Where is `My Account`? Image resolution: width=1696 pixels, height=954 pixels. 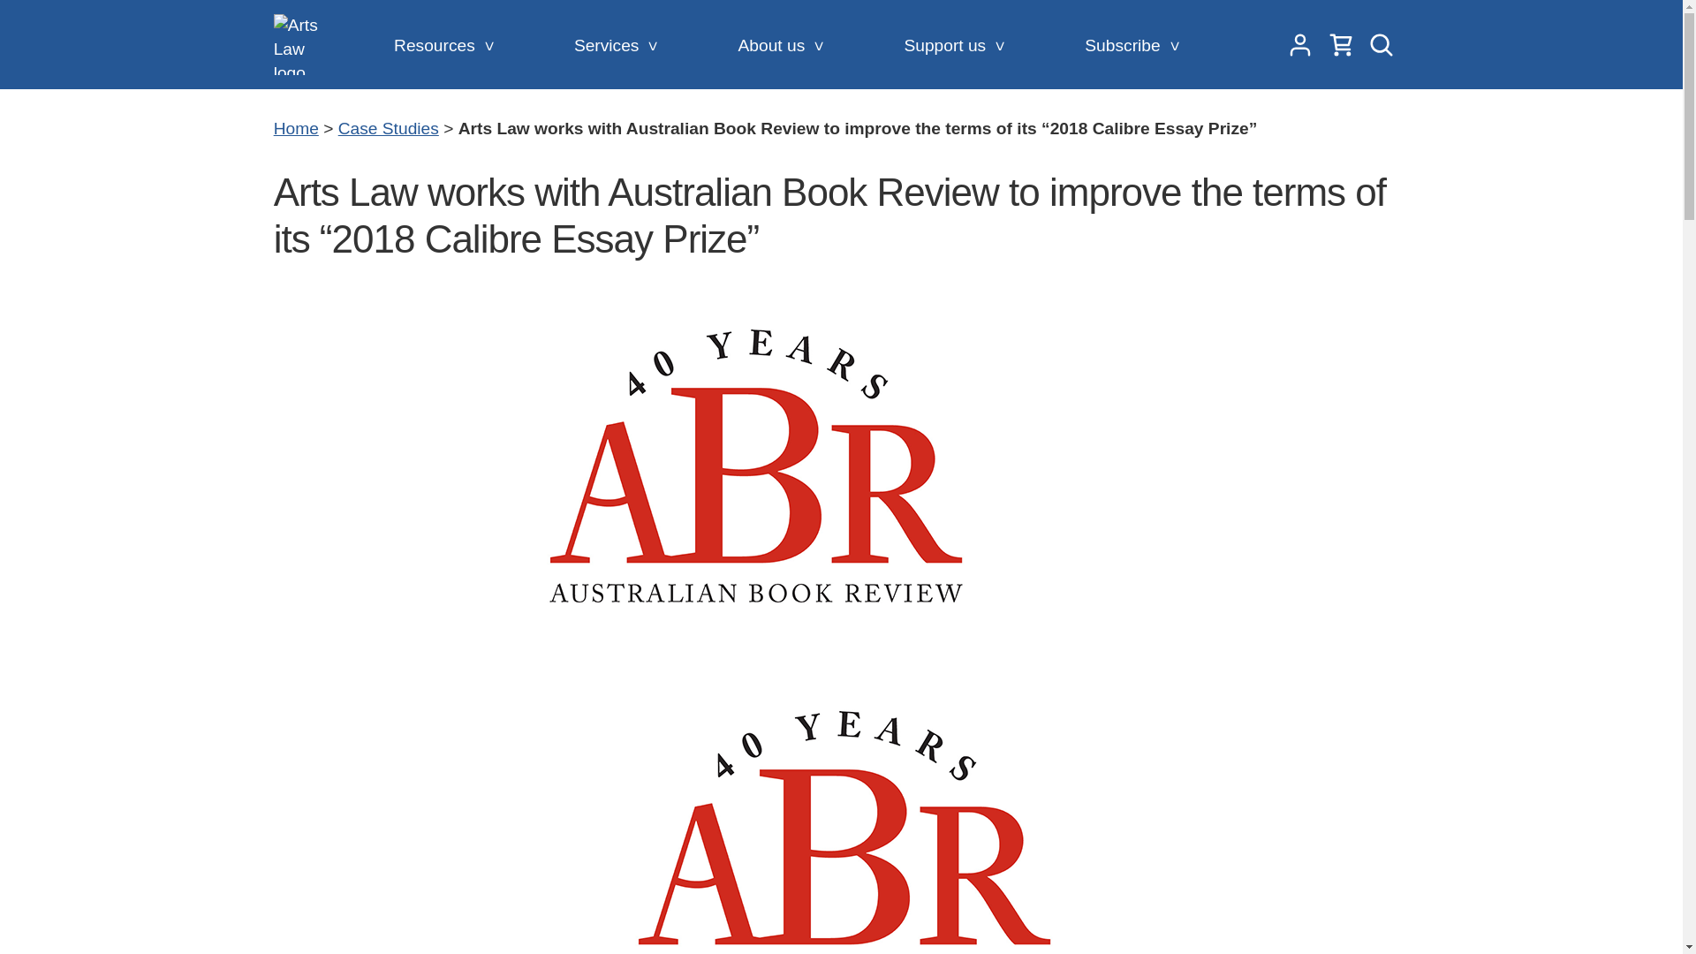 My Account is located at coordinates (1300, 44).